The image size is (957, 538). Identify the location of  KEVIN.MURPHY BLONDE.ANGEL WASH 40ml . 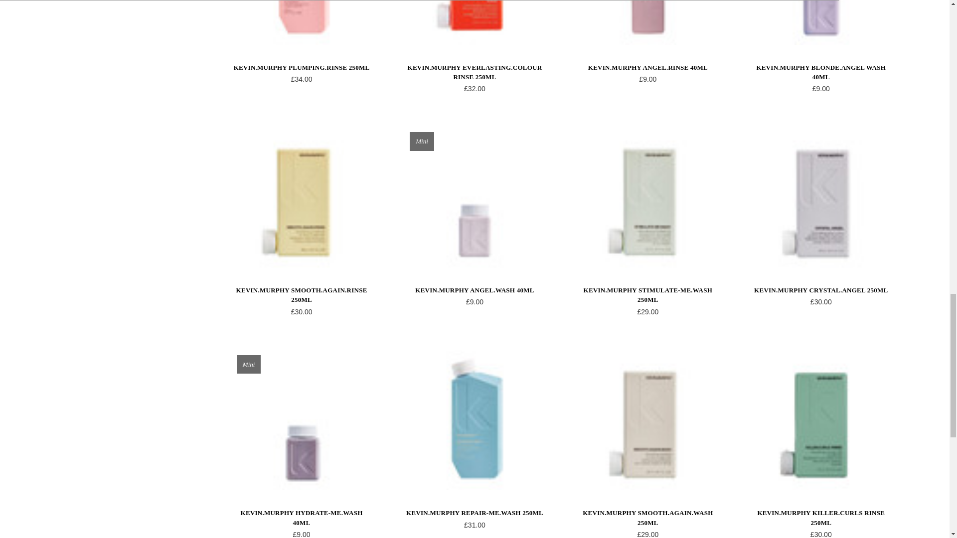
(820, 22).